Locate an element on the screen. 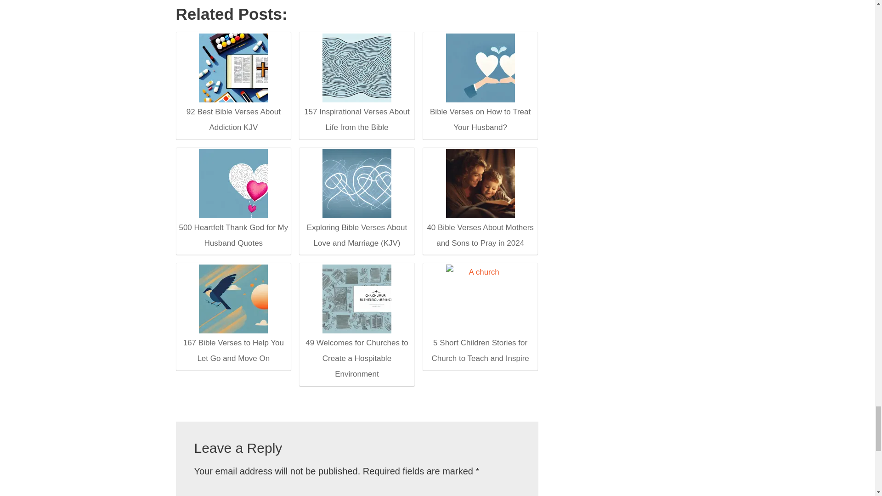  500 Heartfelt Thank God for My Husband Quotes is located at coordinates (233, 200).